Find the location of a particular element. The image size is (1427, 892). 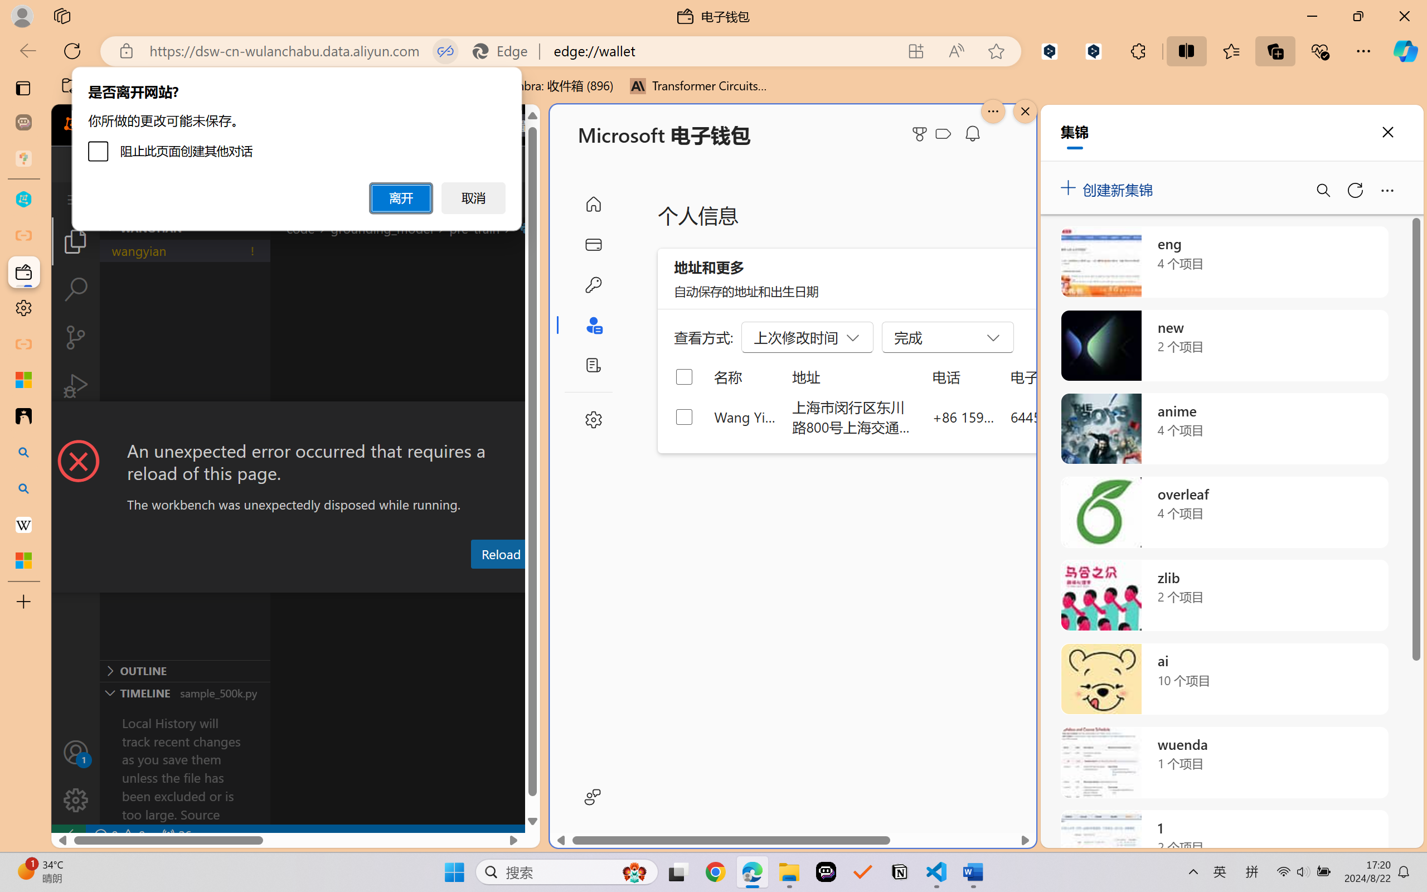

Earth - Wikipedia is located at coordinates (23, 524).